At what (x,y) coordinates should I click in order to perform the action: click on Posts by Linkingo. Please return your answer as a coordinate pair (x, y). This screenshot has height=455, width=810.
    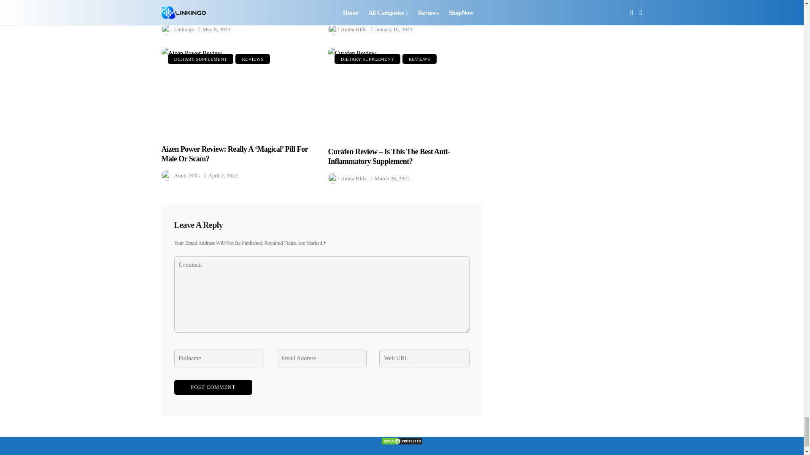
    Looking at the image, I should click on (184, 29).